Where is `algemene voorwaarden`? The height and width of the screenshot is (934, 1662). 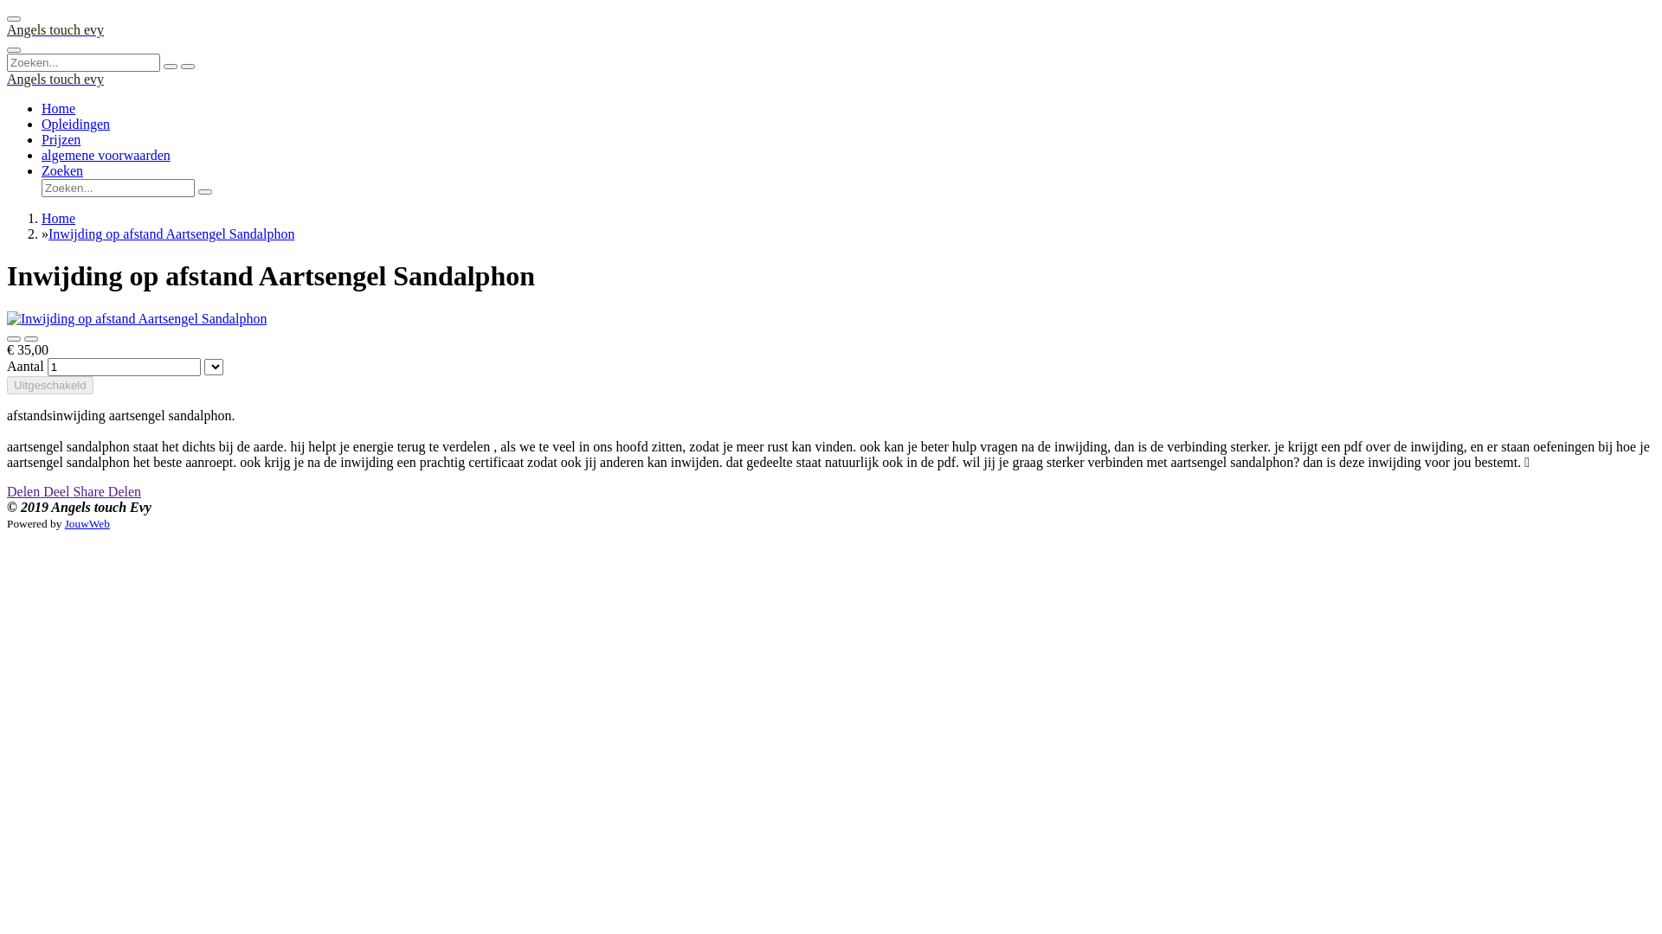 algemene voorwaarden is located at coordinates (106, 156).